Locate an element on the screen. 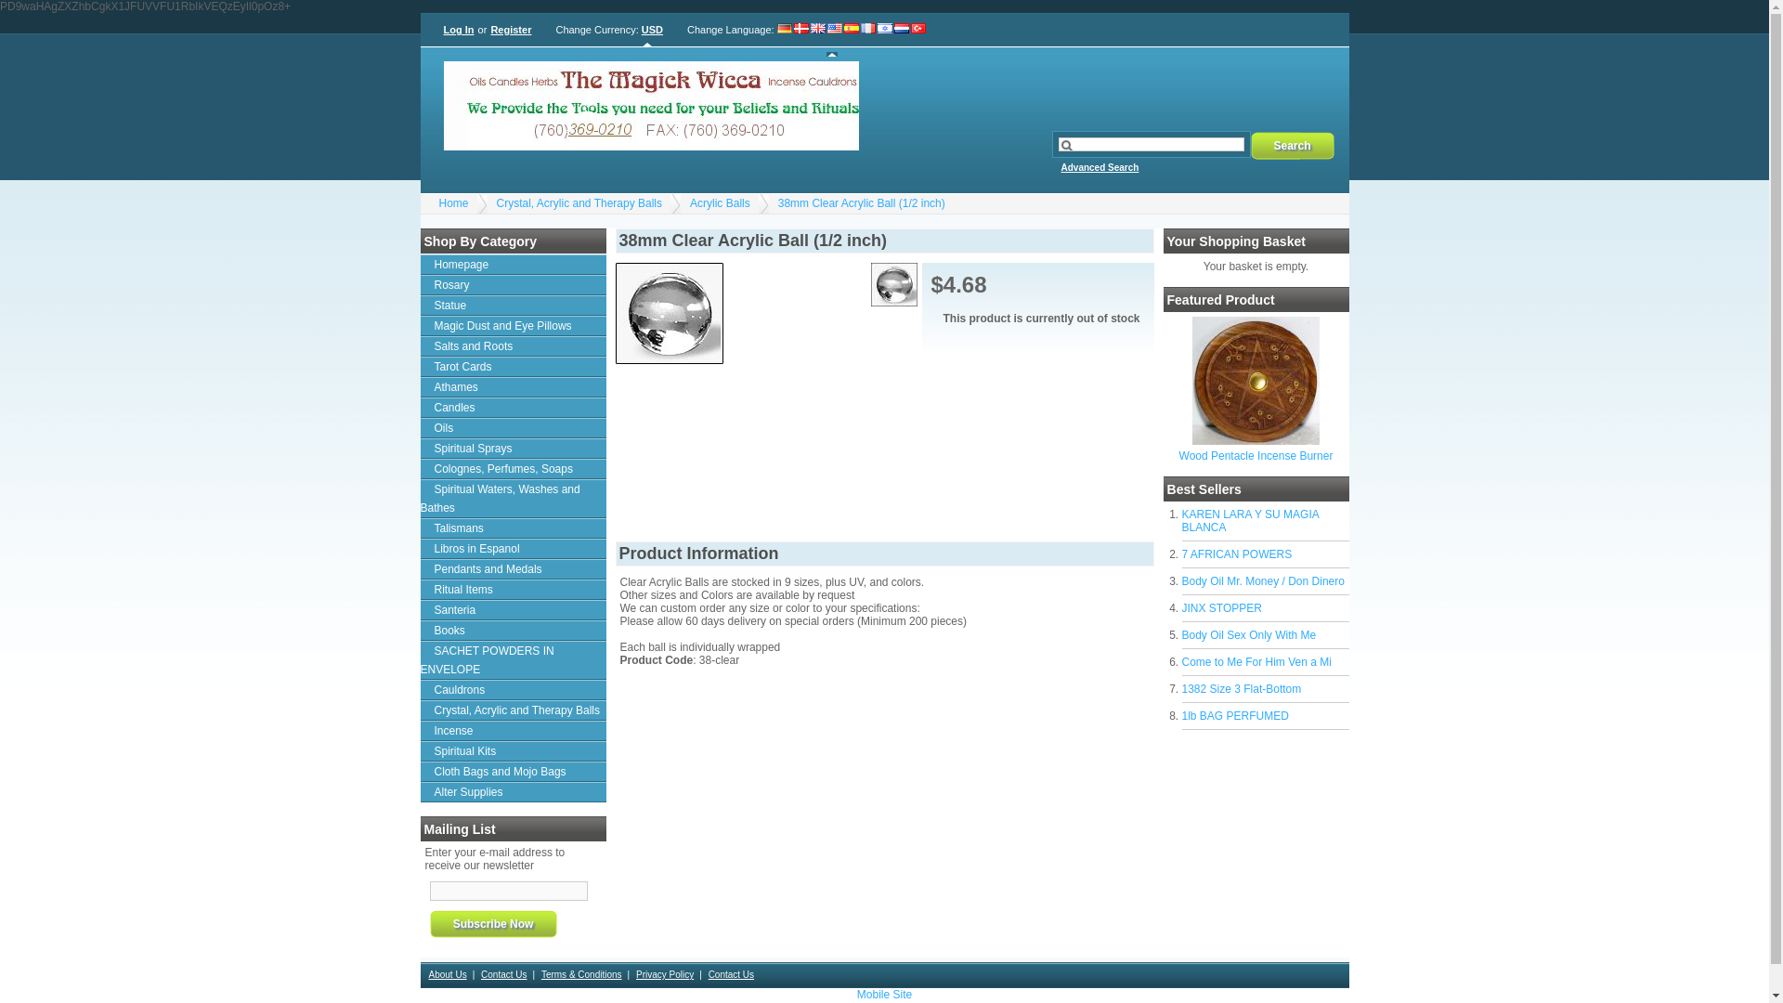 The height and width of the screenshot is (1003, 1783). Advanced Search is located at coordinates (1099, 177).